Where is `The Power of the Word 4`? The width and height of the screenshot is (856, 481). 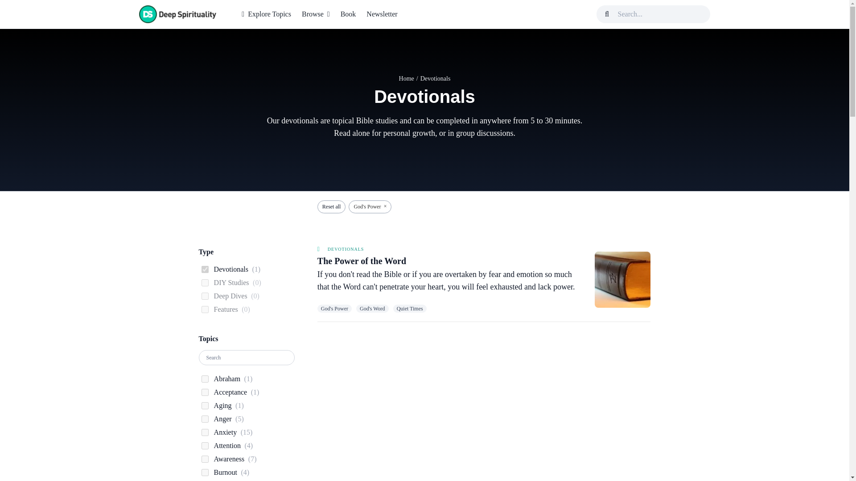
The Power of the Word 4 is located at coordinates (622, 280).